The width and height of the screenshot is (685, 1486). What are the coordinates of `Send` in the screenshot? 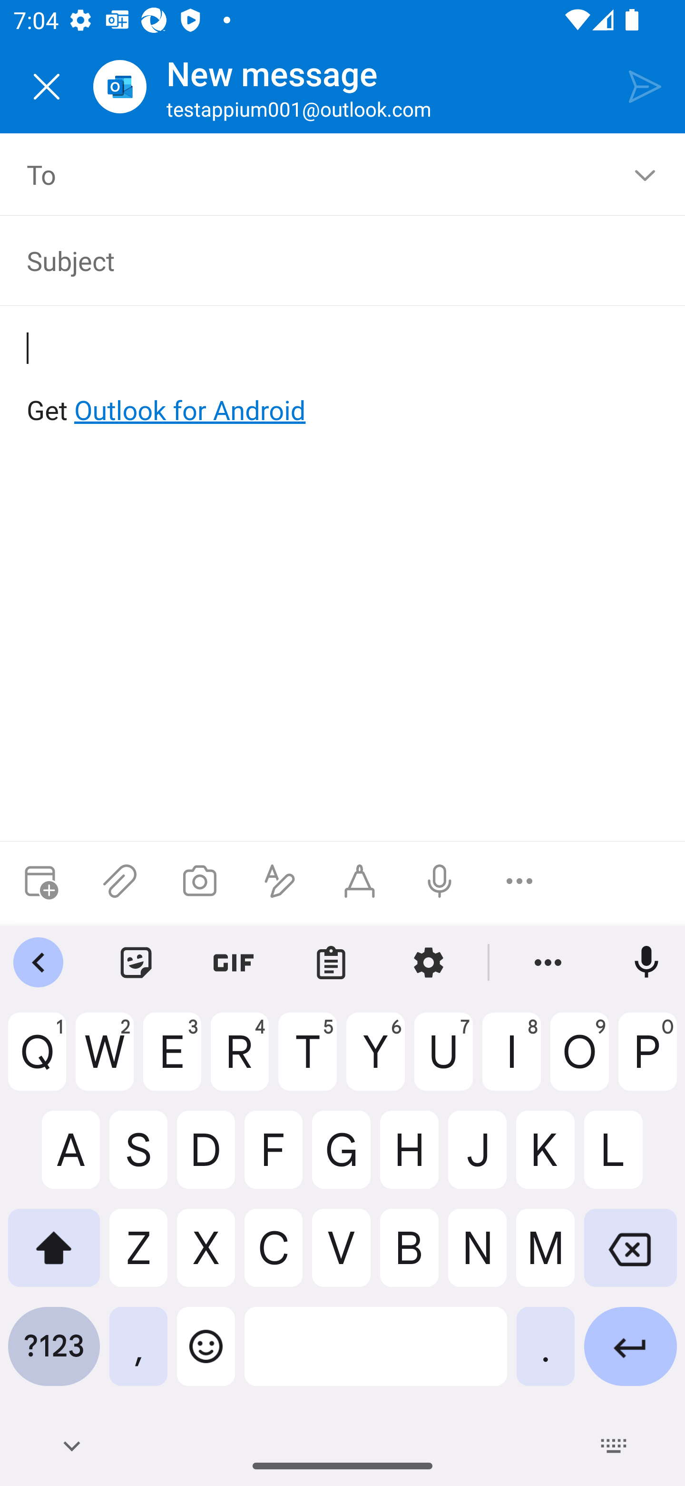 It's located at (645, 86).